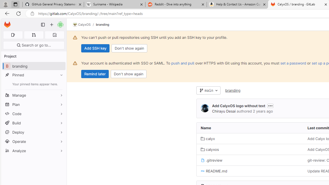  I want to click on CalyxOS, so click(82, 25).